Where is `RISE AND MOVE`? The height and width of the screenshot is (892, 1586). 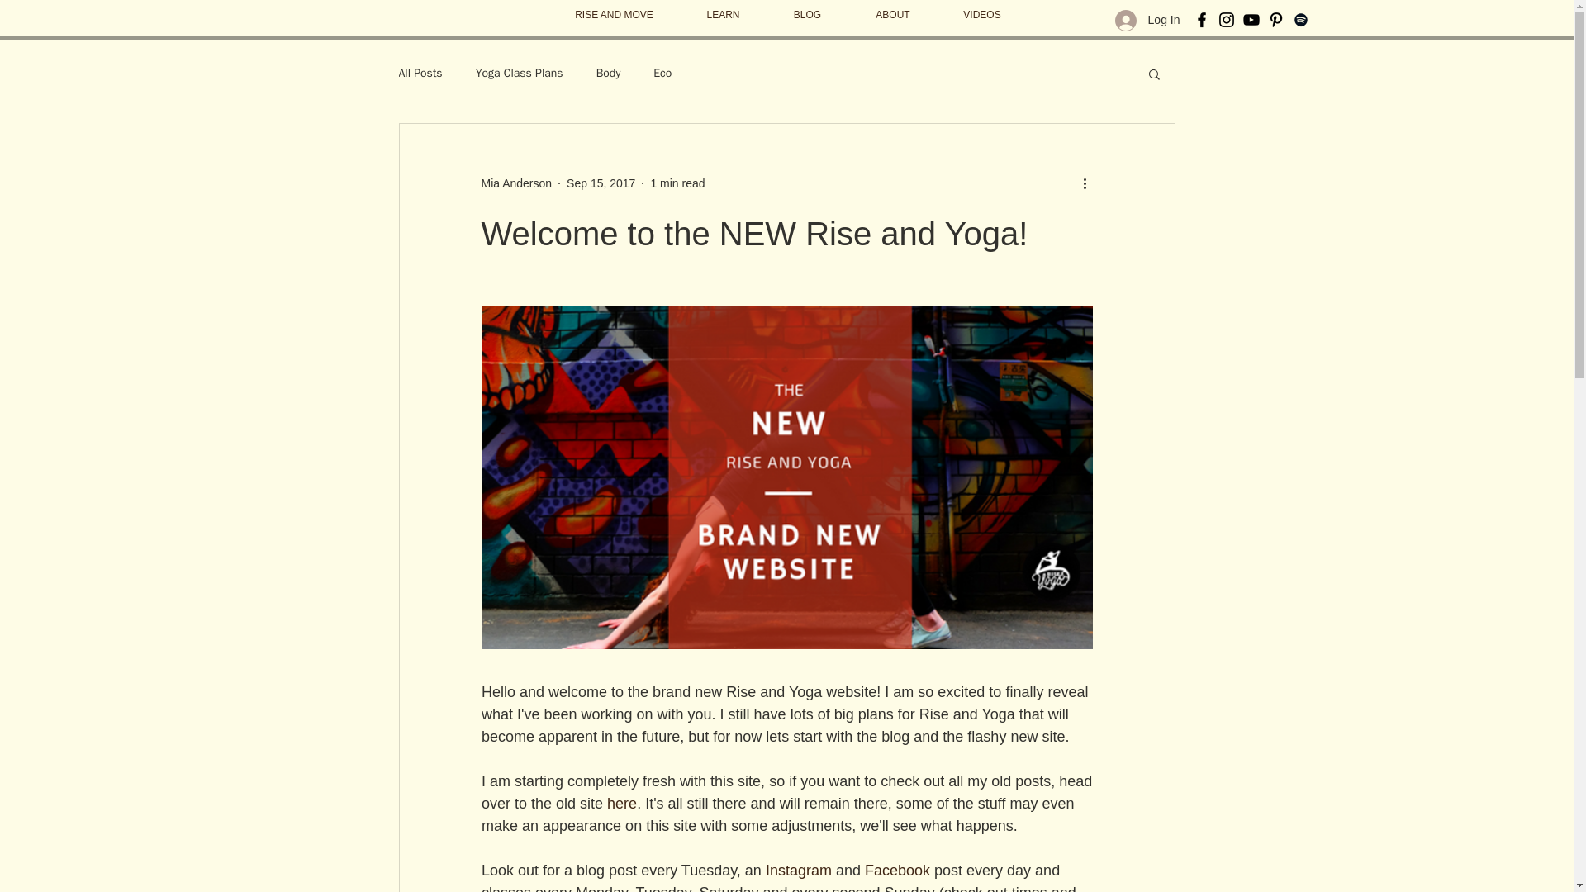
RISE AND MOVE is located at coordinates (615, 15).